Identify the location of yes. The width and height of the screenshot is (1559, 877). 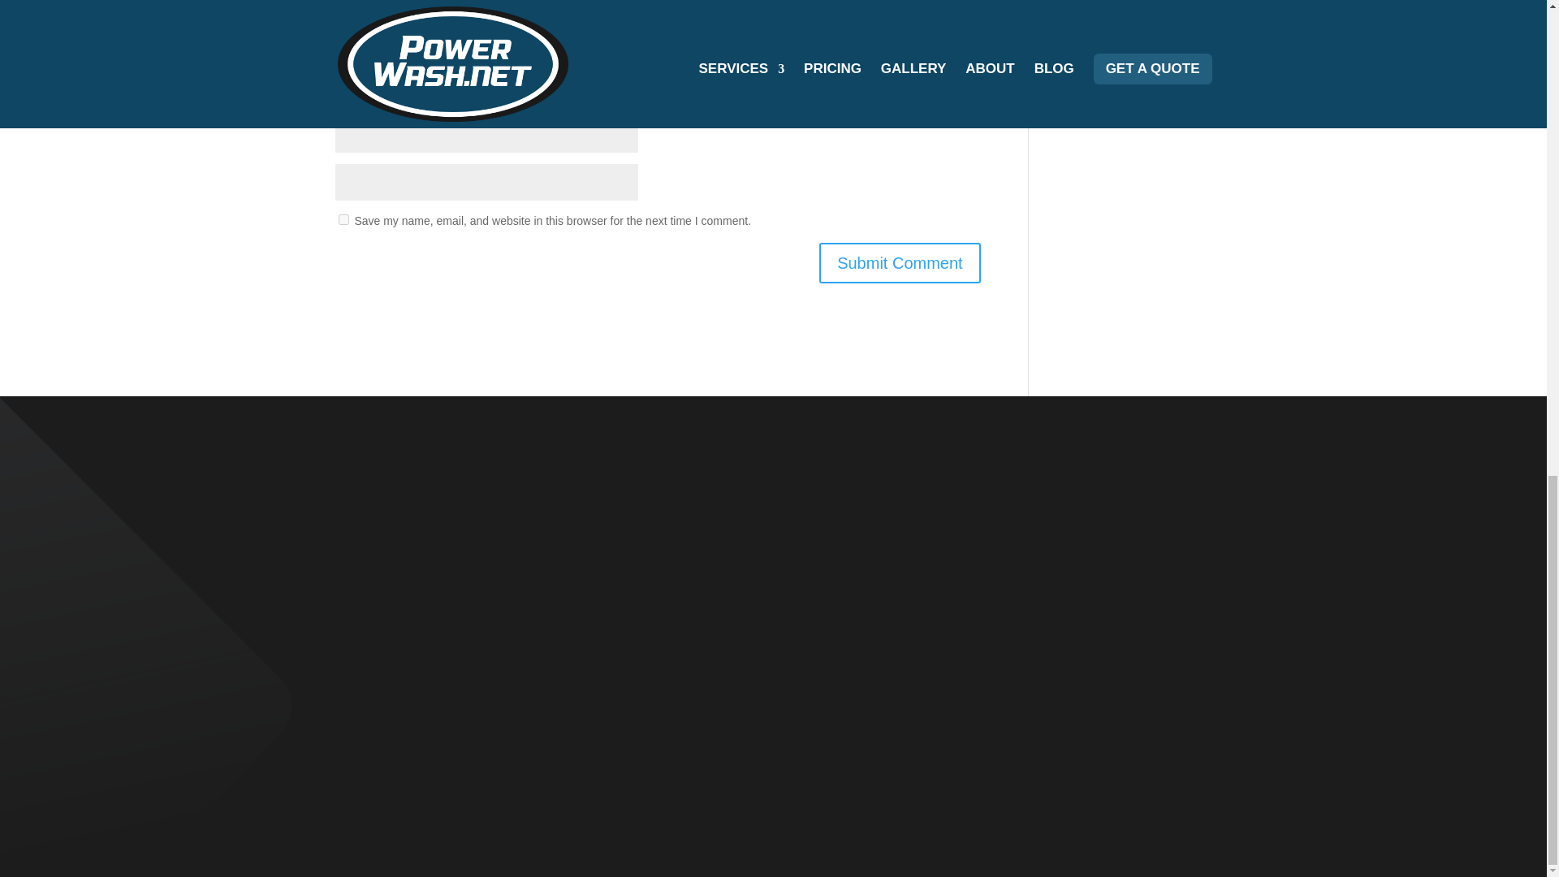
(343, 219).